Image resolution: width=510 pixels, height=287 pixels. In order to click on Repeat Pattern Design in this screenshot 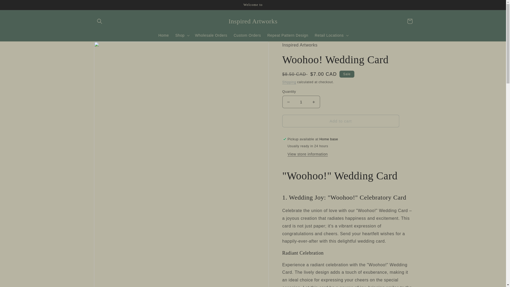, I will do `click(287, 35)`.